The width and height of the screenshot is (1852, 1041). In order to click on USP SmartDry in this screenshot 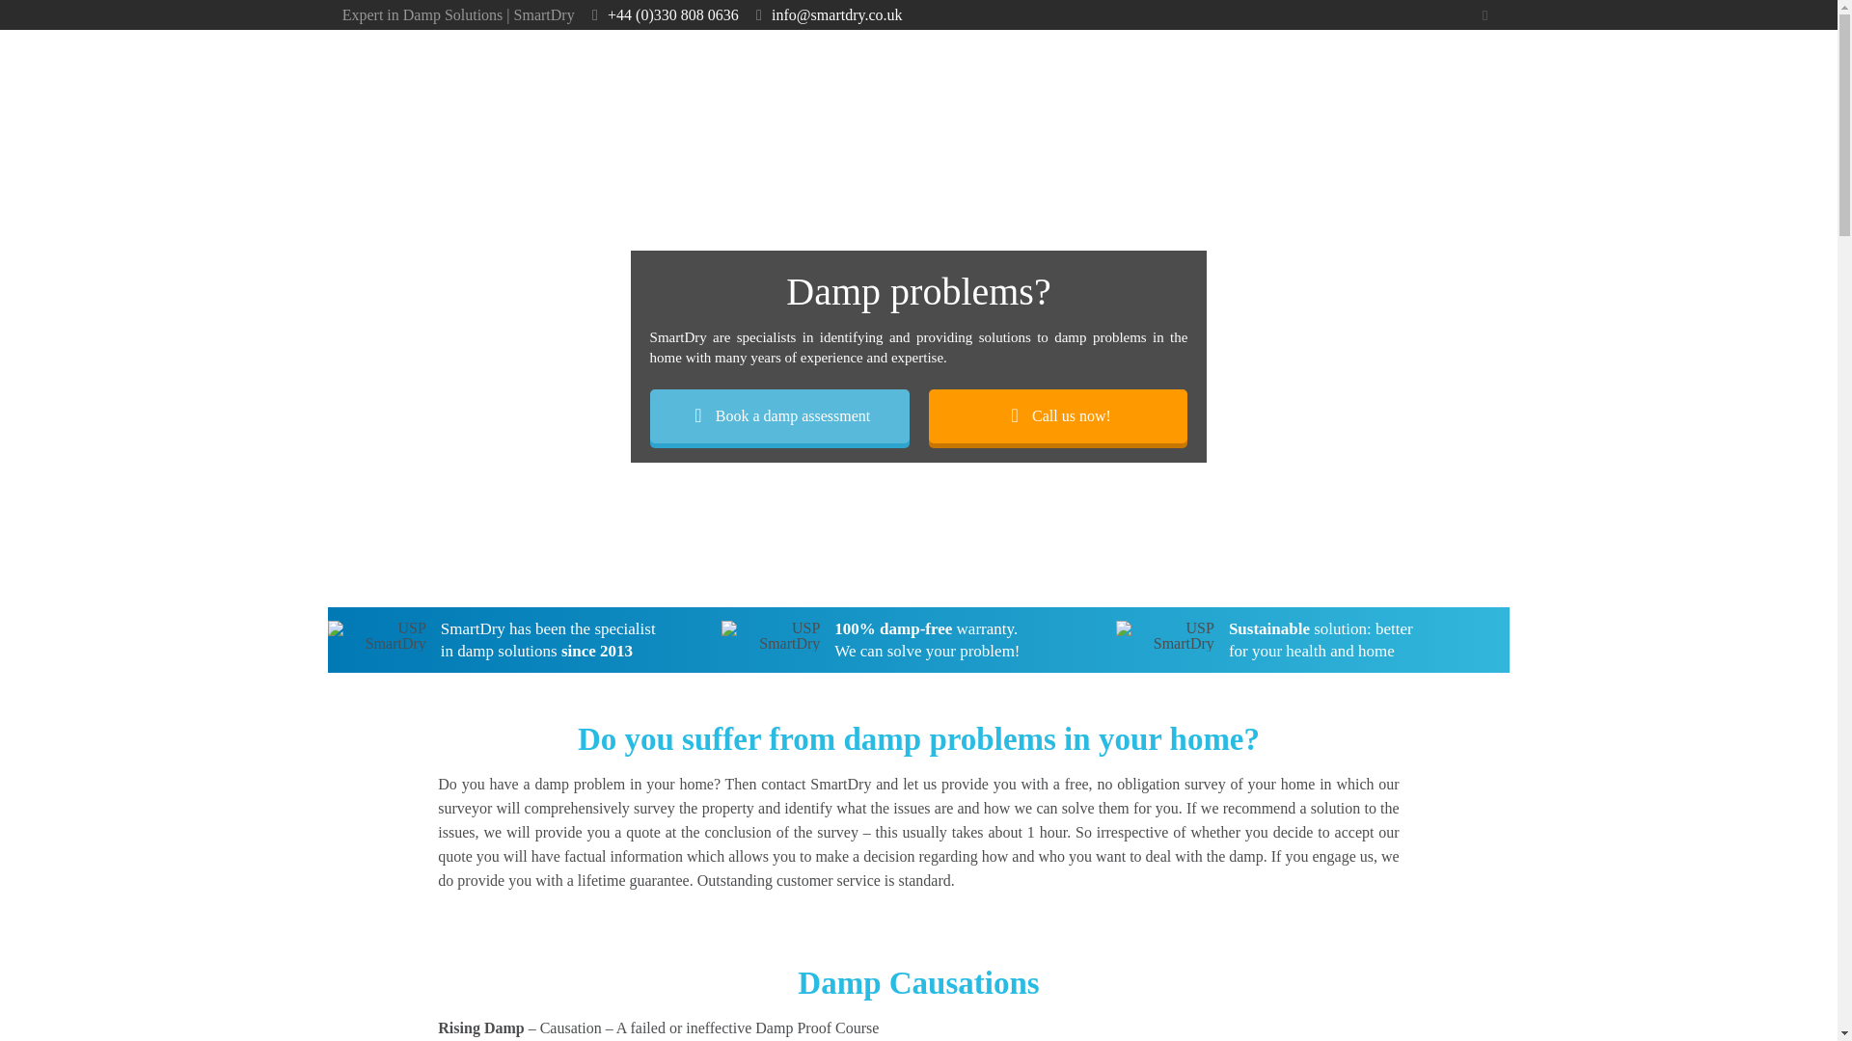, I will do `click(376, 636)`.